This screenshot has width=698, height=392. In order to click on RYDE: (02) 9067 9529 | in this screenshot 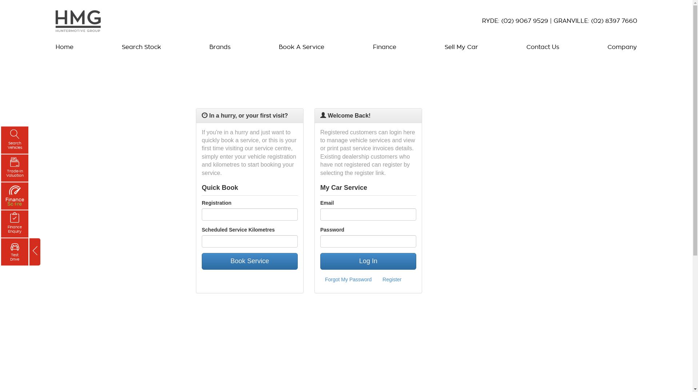, I will do `click(518, 21)`.